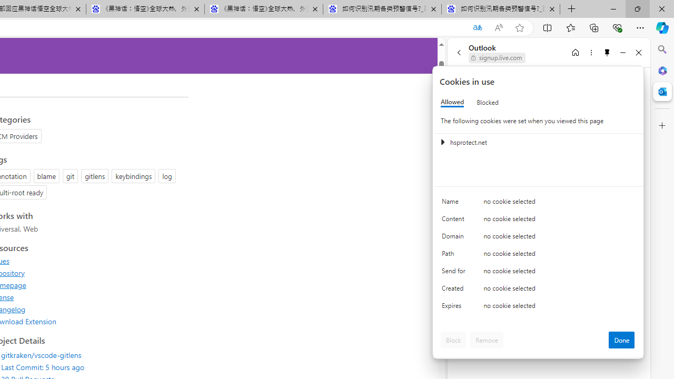  What do you see at coordinates (455, 273) in the screenshot?
I see `Send for` at bounding box center [455, 273].